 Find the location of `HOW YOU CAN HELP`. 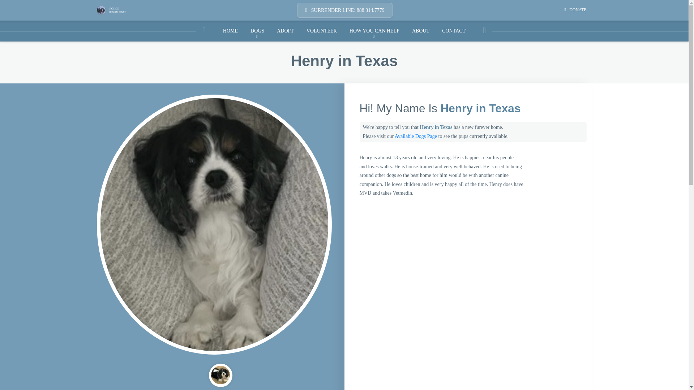

HOW YOU CAN HELP is located at coordinates (374, 31).